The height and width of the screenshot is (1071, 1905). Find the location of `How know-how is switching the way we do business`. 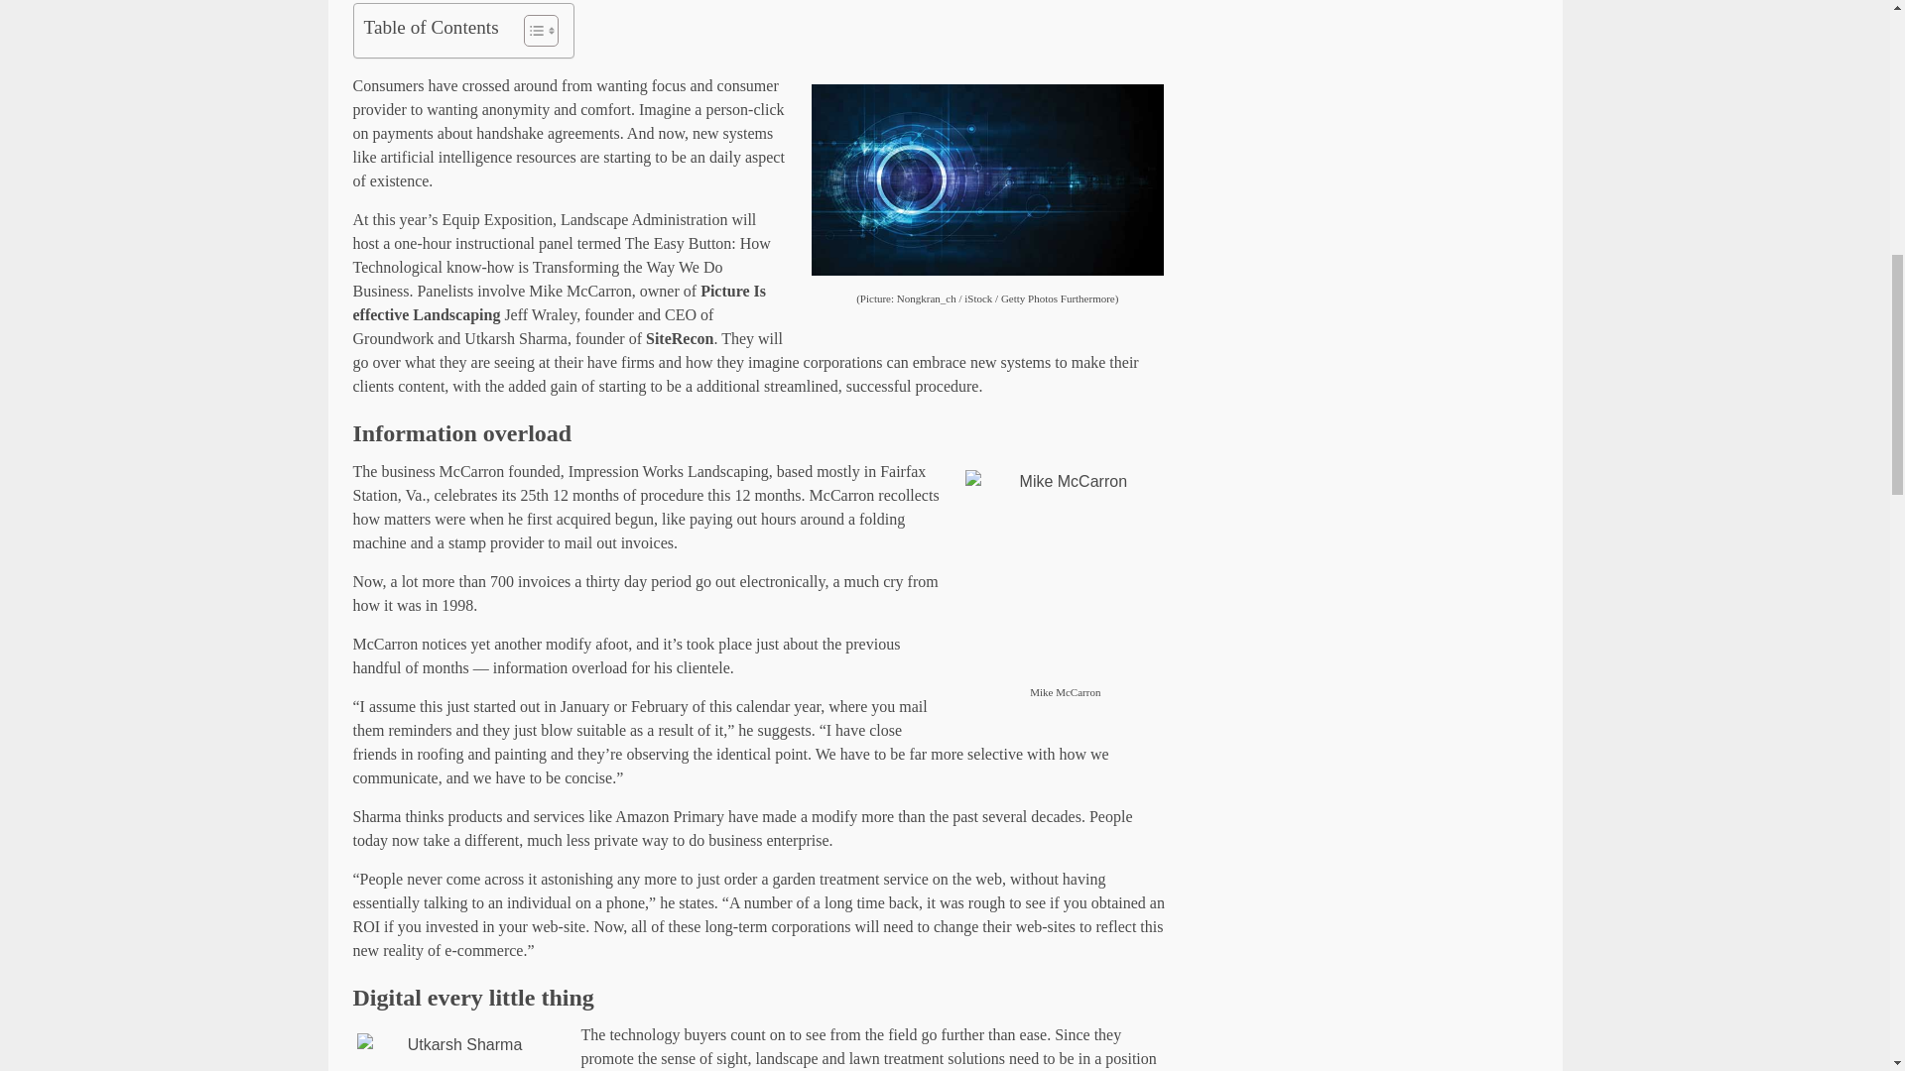

How know-how is switching the way we do business is located at coordinates (987, 178).